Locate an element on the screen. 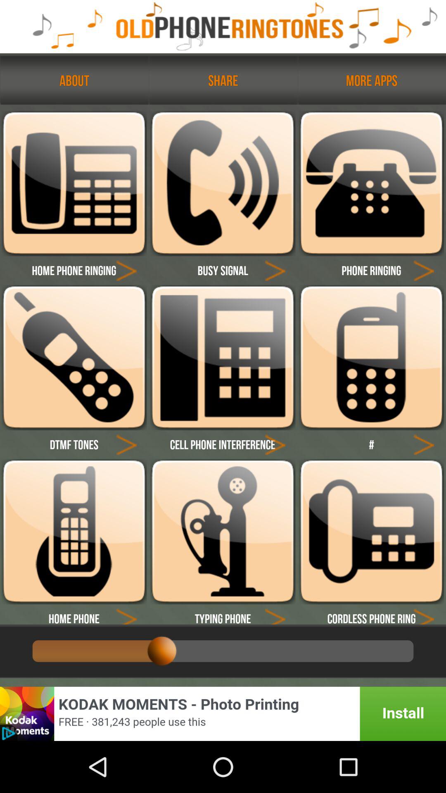 The height and width of the screenshot is (793, 446). go to next option is located at coordinates (424, 444).